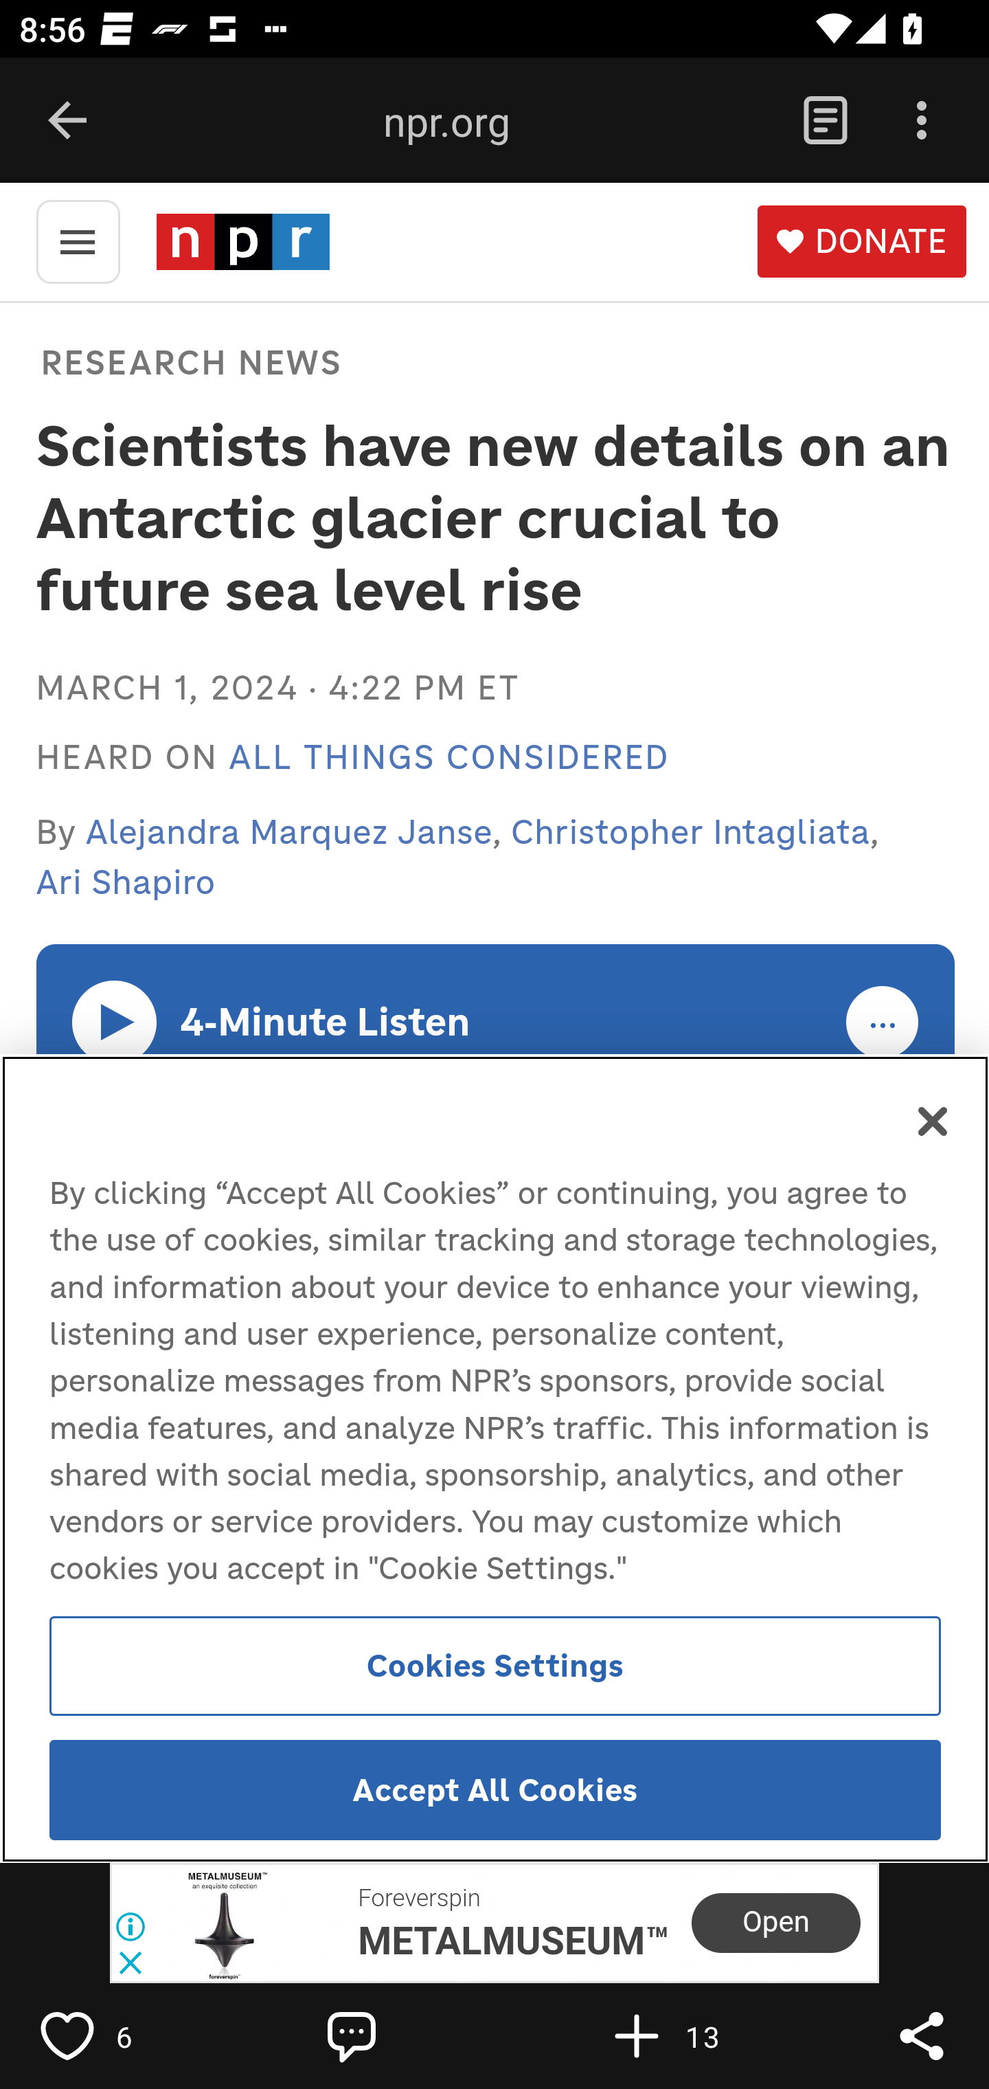 The height and width of the screenshot is (2089, 989). I want to click on Write a comment…, so click(409, 2035).